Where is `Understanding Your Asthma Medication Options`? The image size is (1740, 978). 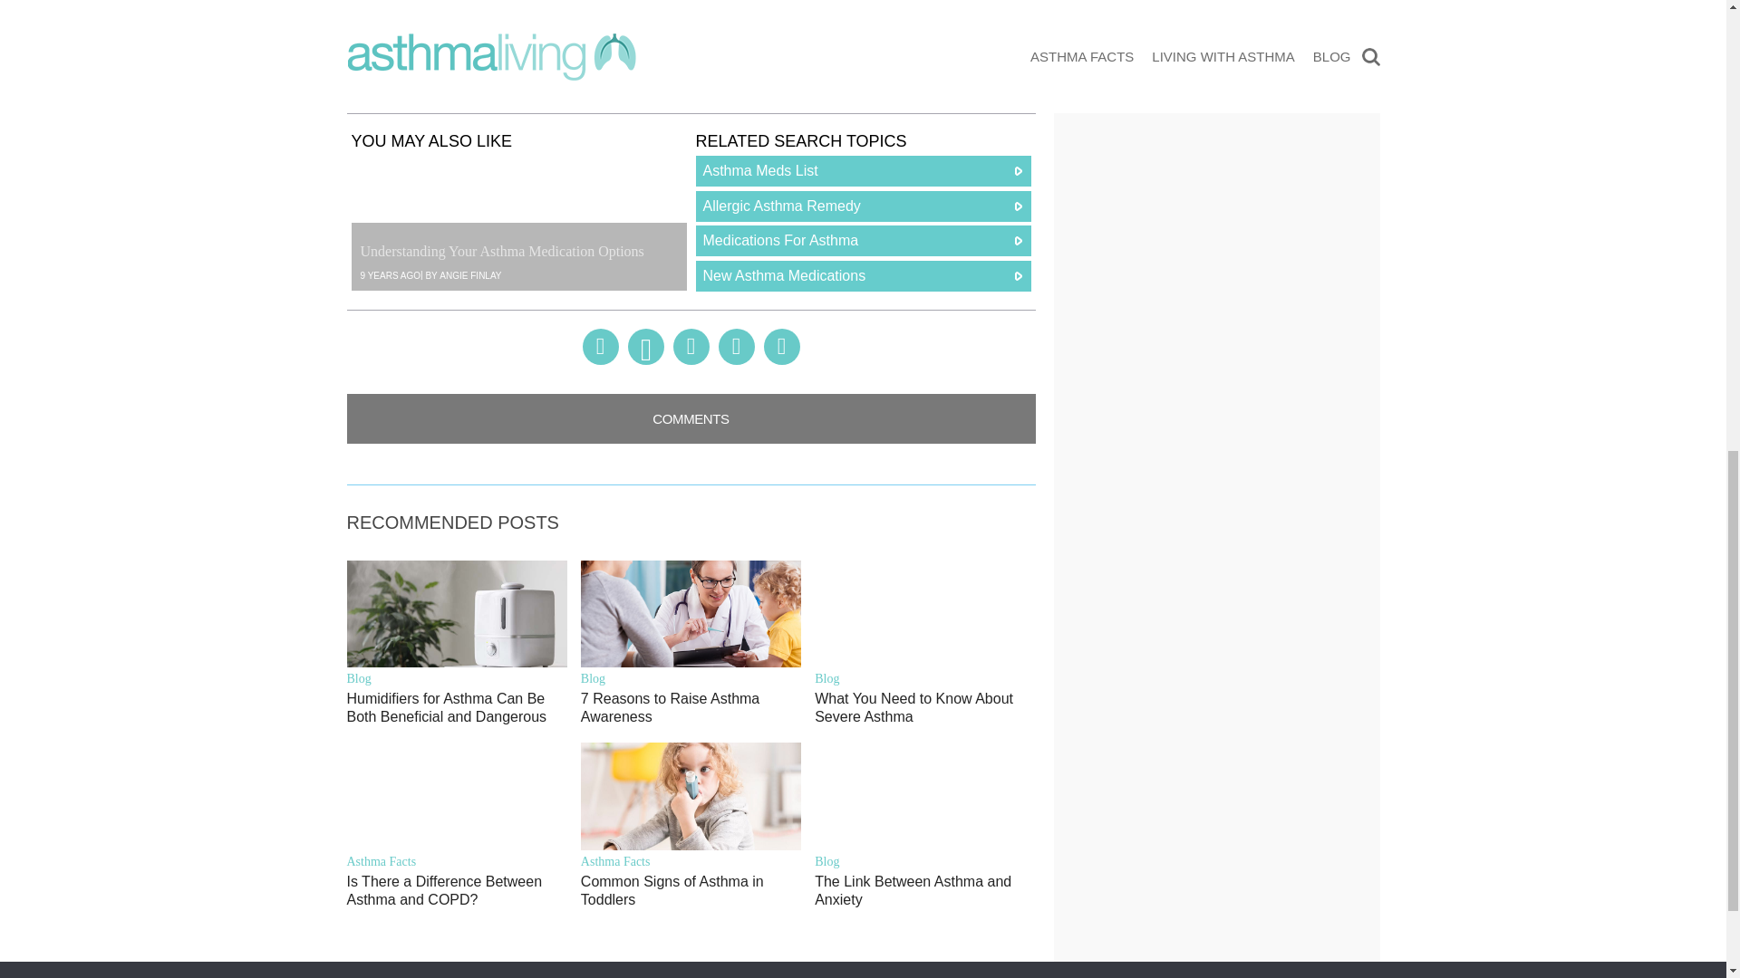
Understanding Your Asthma Medication Options is located at coordinates (518, 223).